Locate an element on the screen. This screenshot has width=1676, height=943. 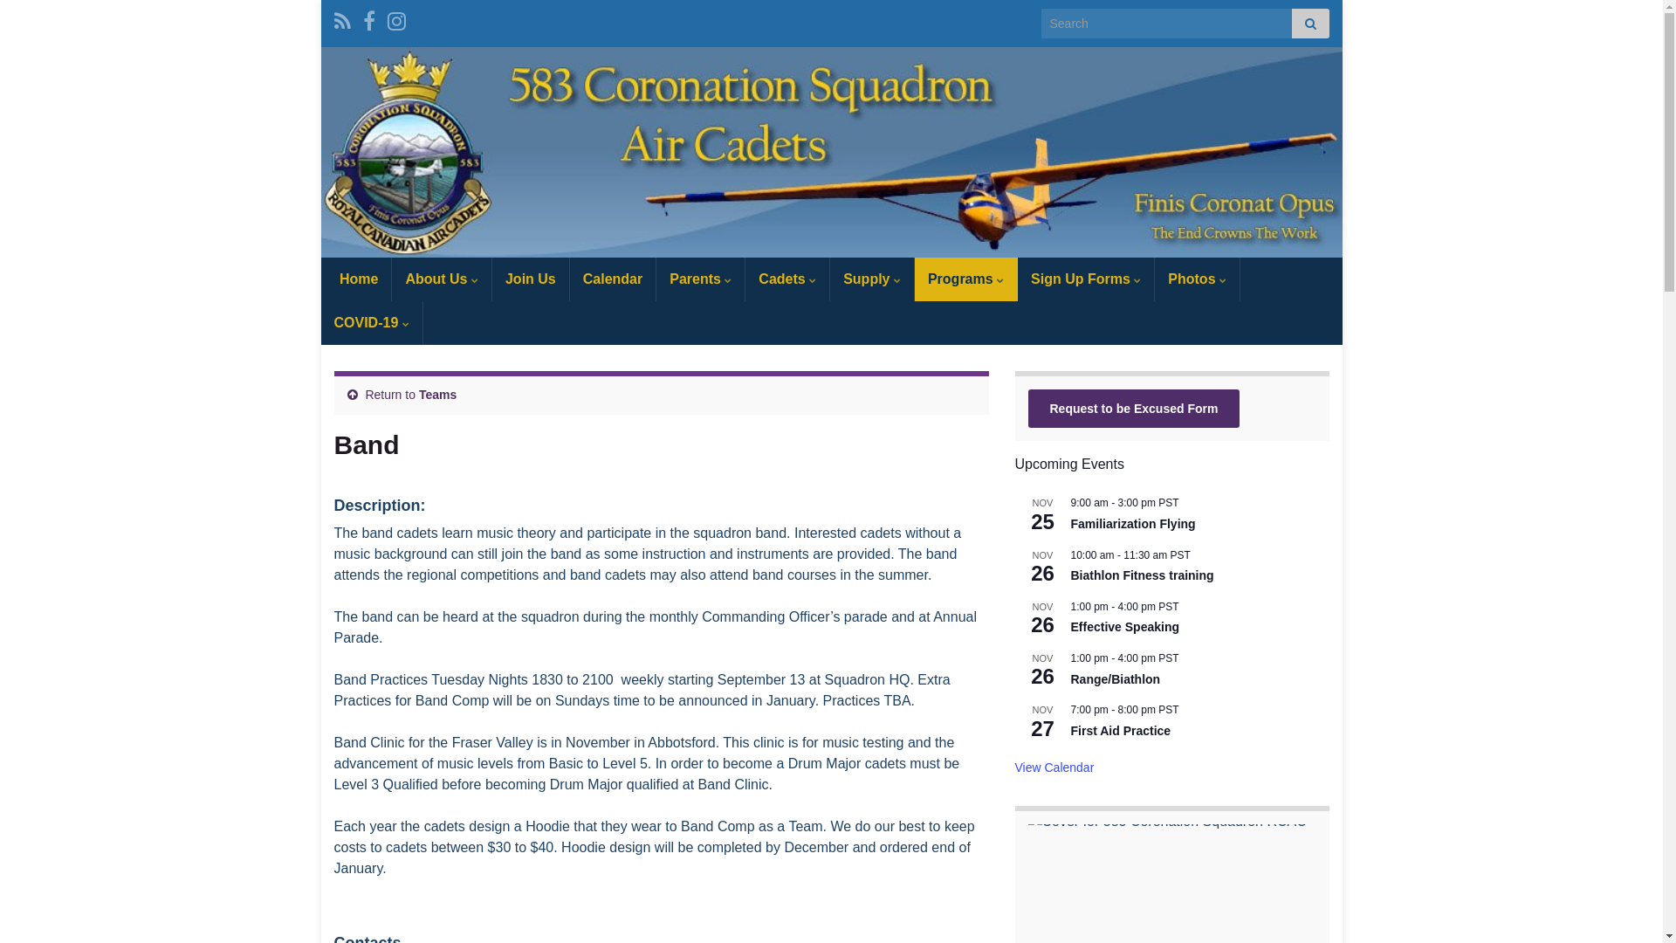
Photos is located at coordinates (1198, 279).